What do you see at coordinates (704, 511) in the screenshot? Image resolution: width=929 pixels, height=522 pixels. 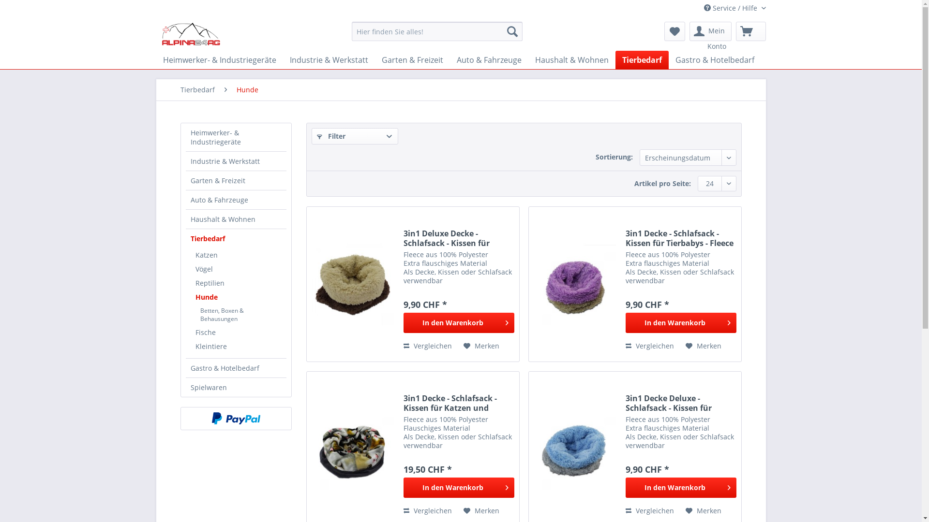 I see `Merken` at bounding box center [704, 511].